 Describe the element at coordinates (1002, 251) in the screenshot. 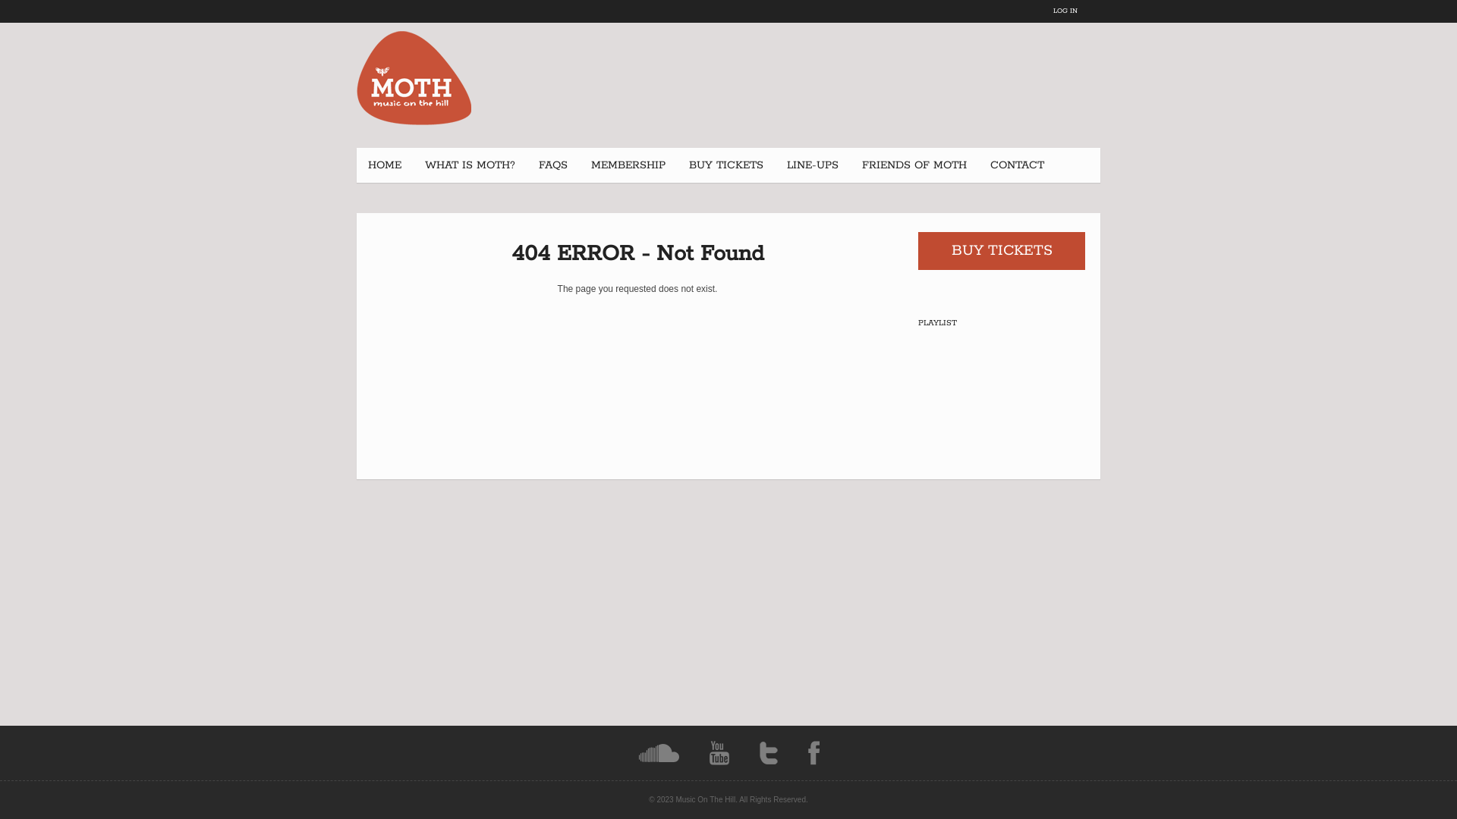

I see `BUY TICKETS` at that location.